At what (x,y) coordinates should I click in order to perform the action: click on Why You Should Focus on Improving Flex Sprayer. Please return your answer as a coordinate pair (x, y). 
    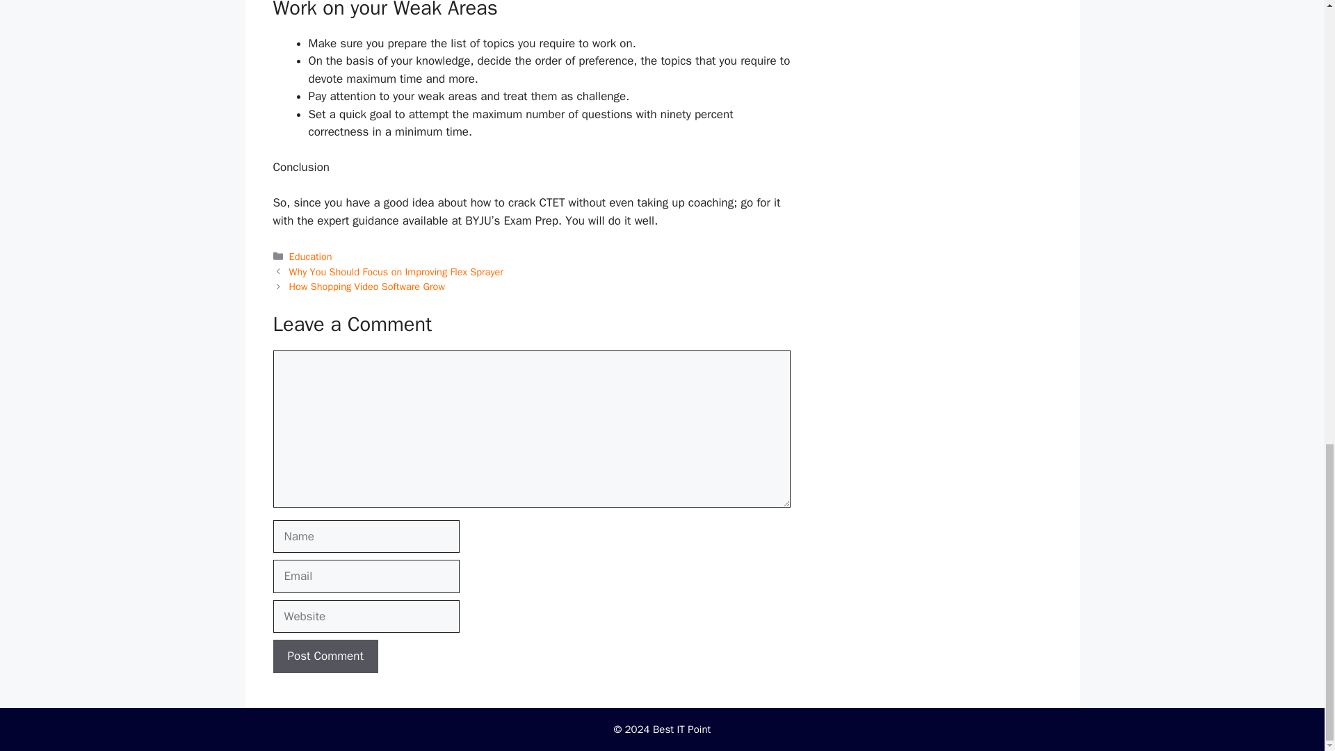
    Looking at the image, I should click on (396, 271).